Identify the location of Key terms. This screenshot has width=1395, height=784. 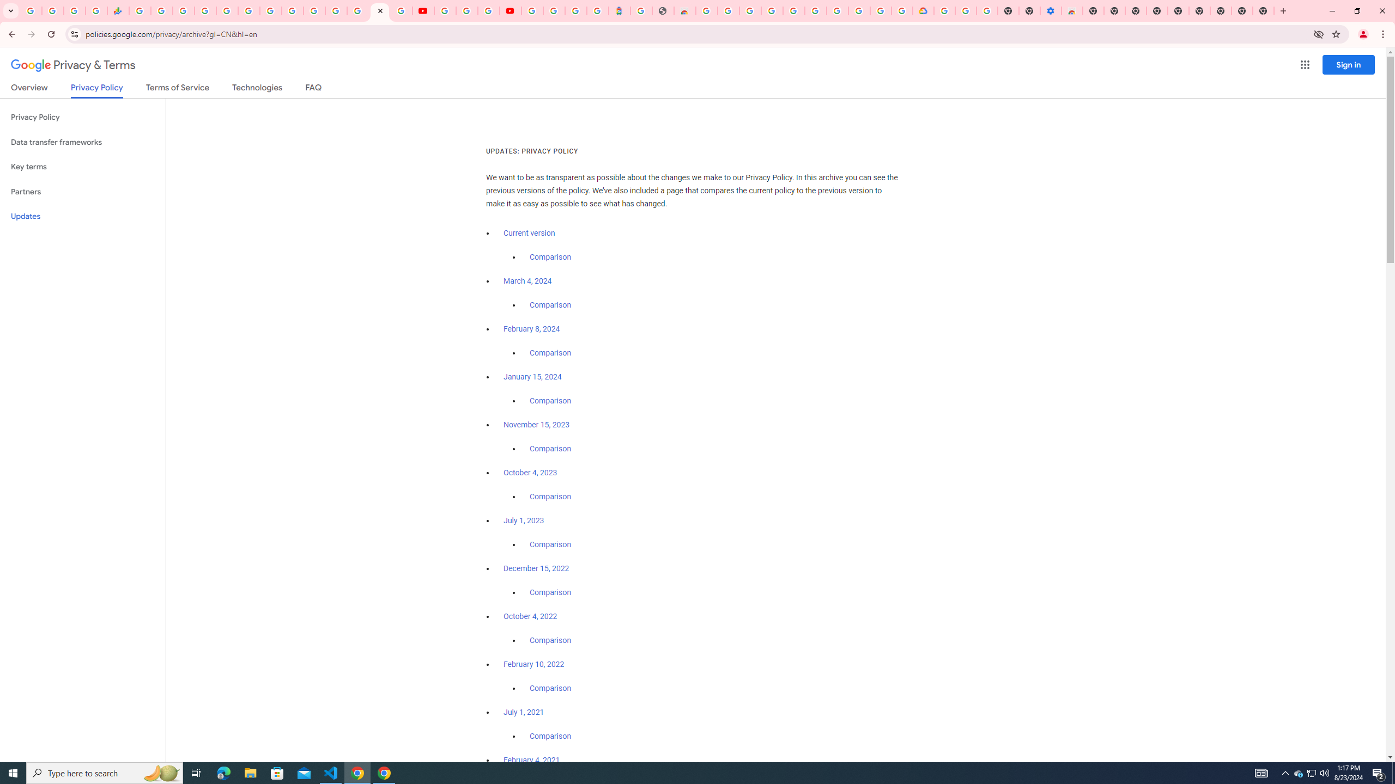
(83, 167).